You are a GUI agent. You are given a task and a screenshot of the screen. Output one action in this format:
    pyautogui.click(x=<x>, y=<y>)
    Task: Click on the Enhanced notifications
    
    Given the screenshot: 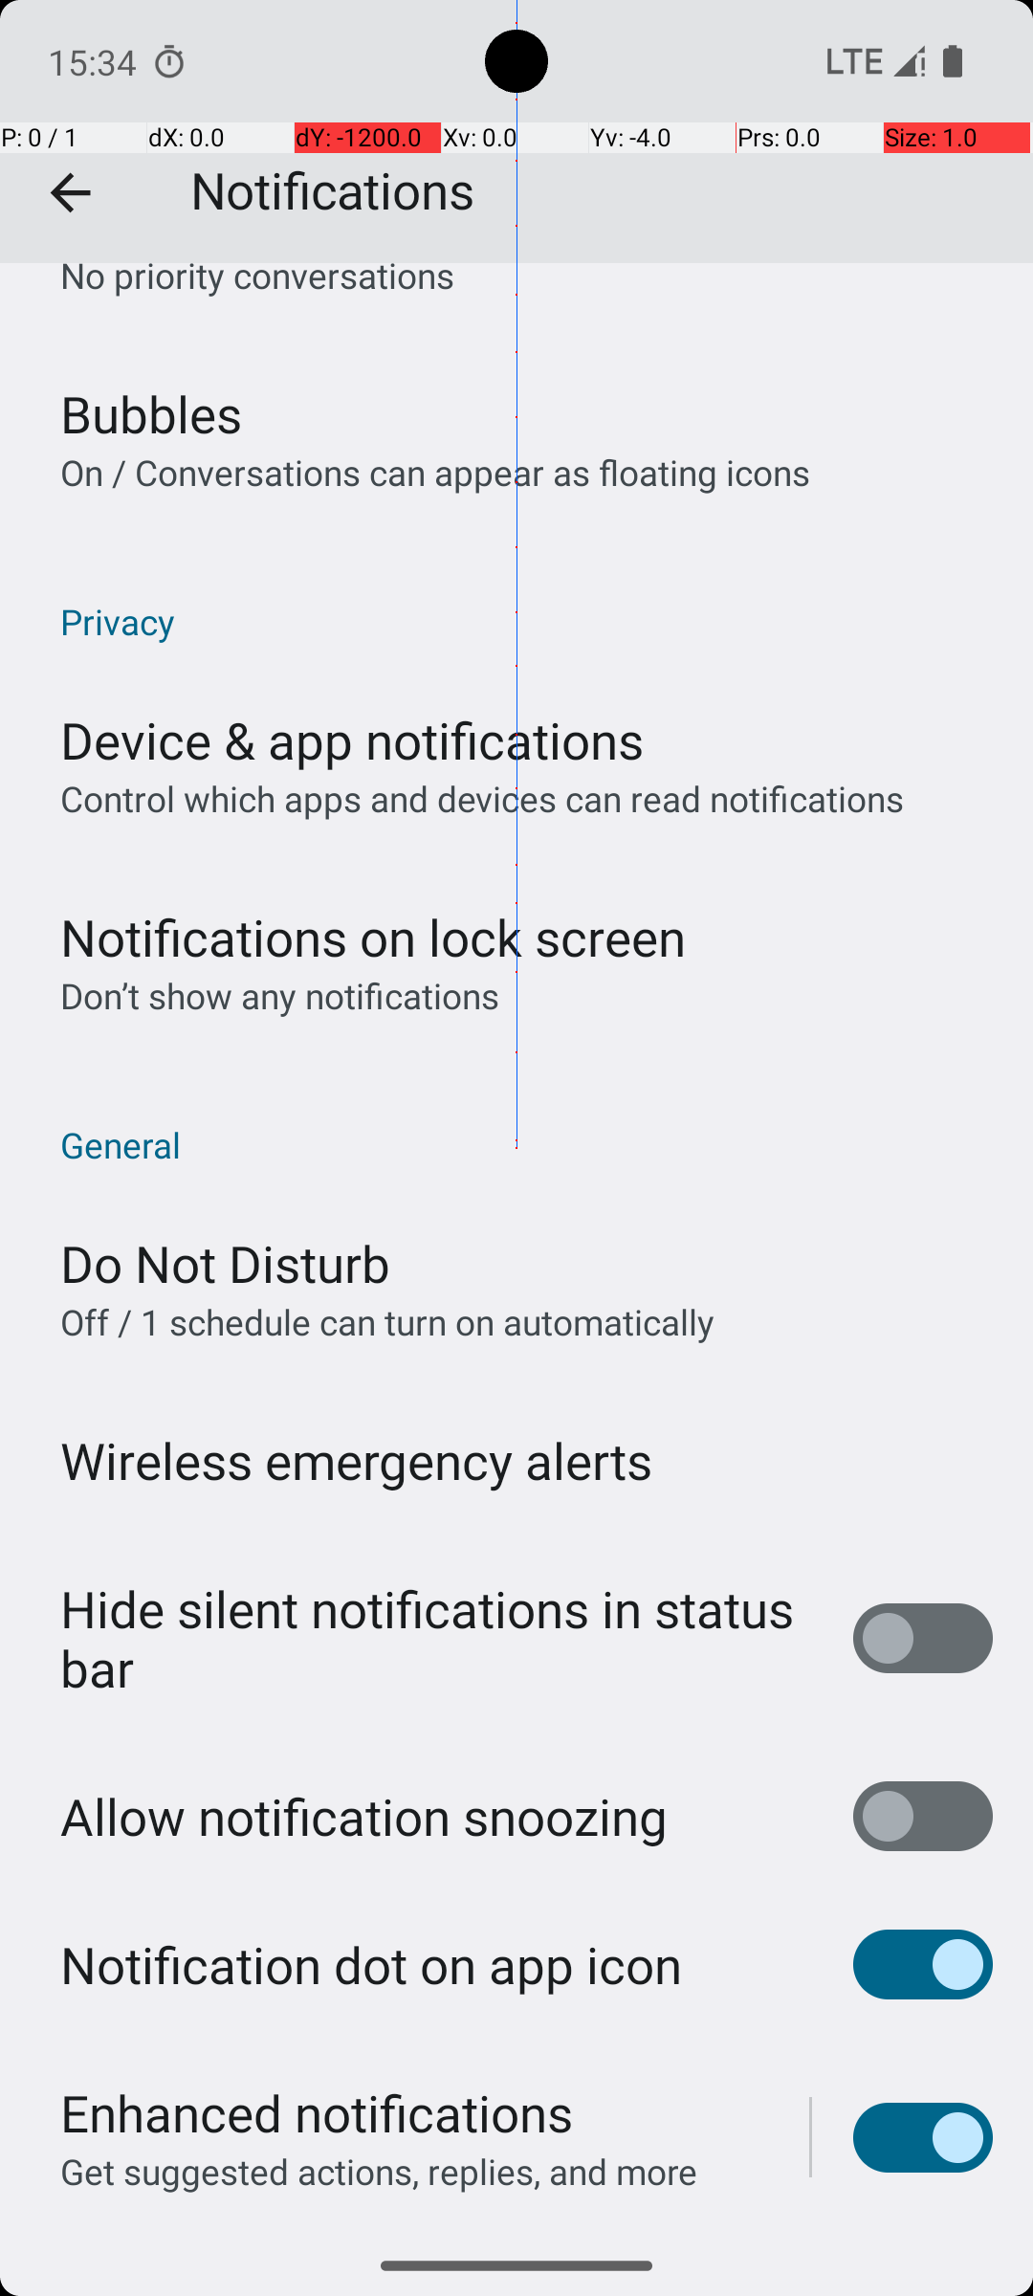 What is the action you would take?
    pyautogui.click(x=317, y=2112)
    